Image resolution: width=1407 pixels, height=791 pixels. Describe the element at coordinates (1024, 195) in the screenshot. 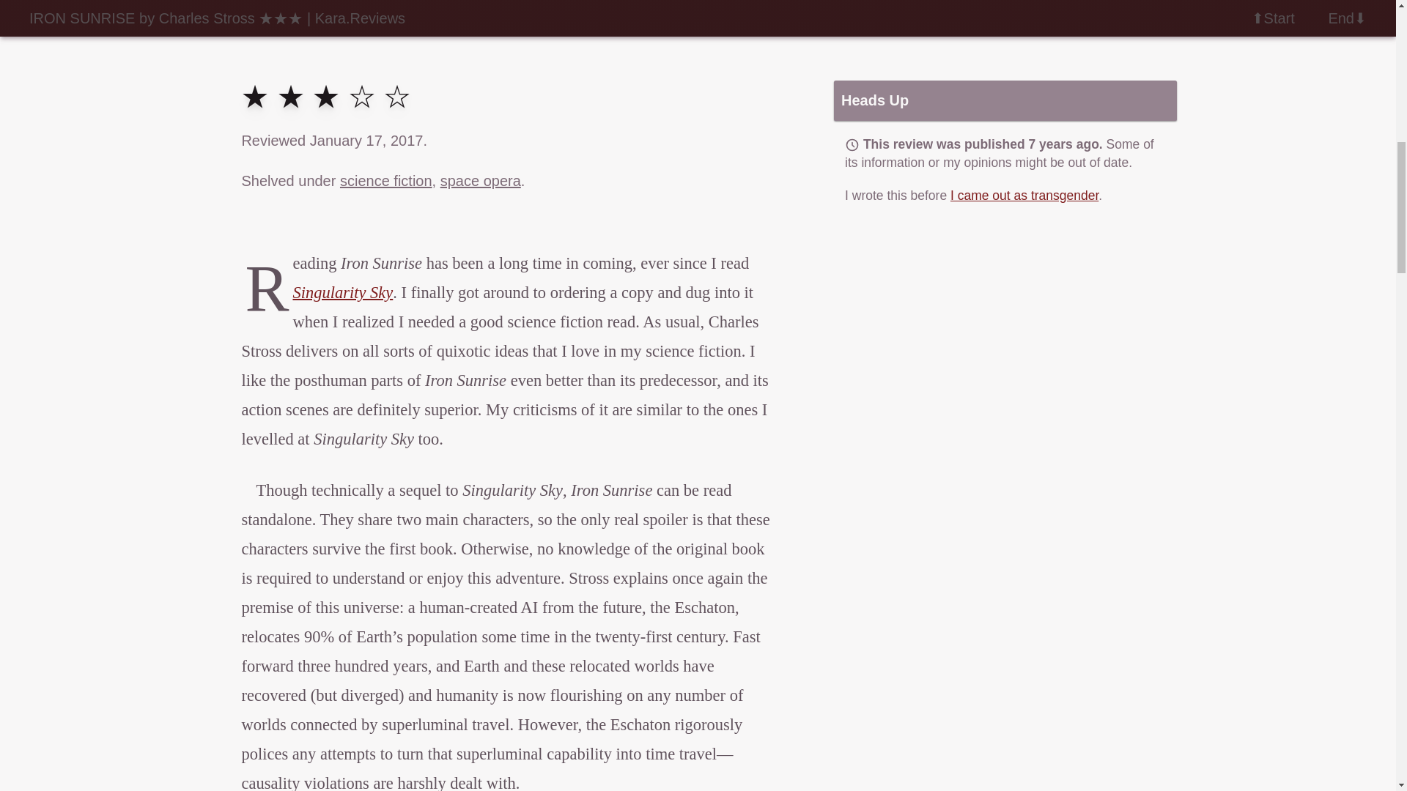

I see `I came out as transgender` at that location.